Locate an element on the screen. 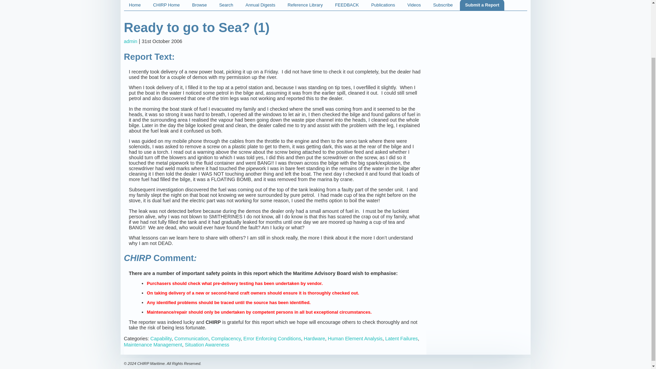 This screenshot has height=369, width=656. Home is located at coordinates (135, 5).